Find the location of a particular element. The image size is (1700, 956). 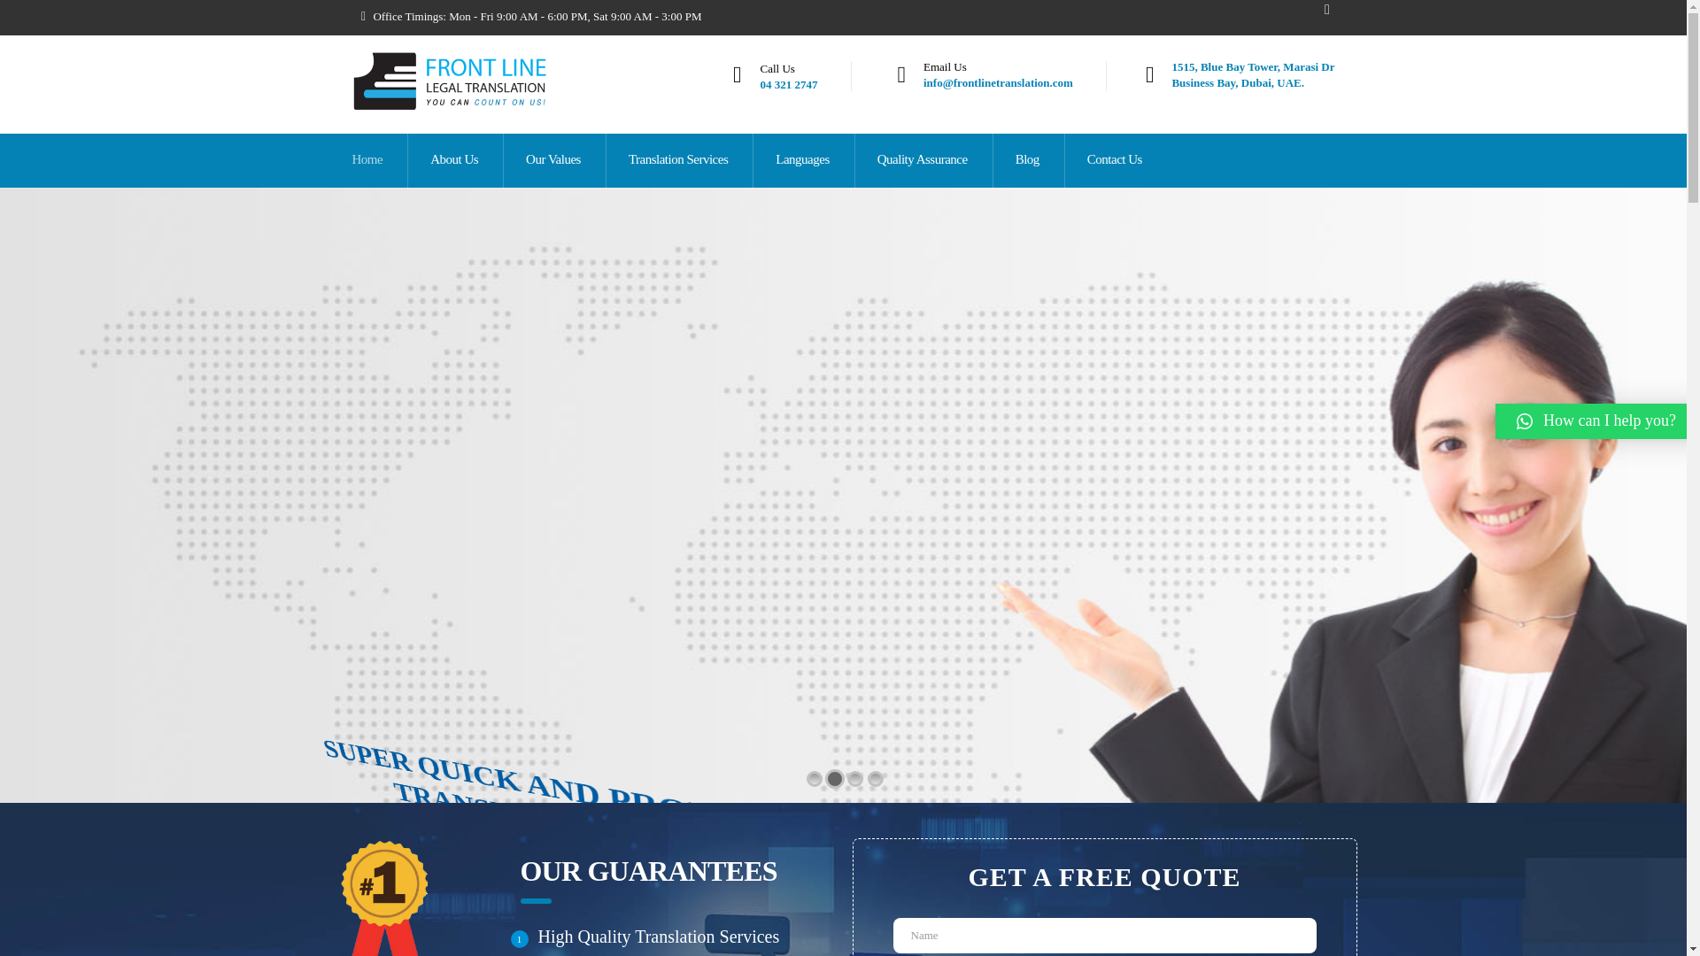

Translation Services is located at coordinates (455, 160).